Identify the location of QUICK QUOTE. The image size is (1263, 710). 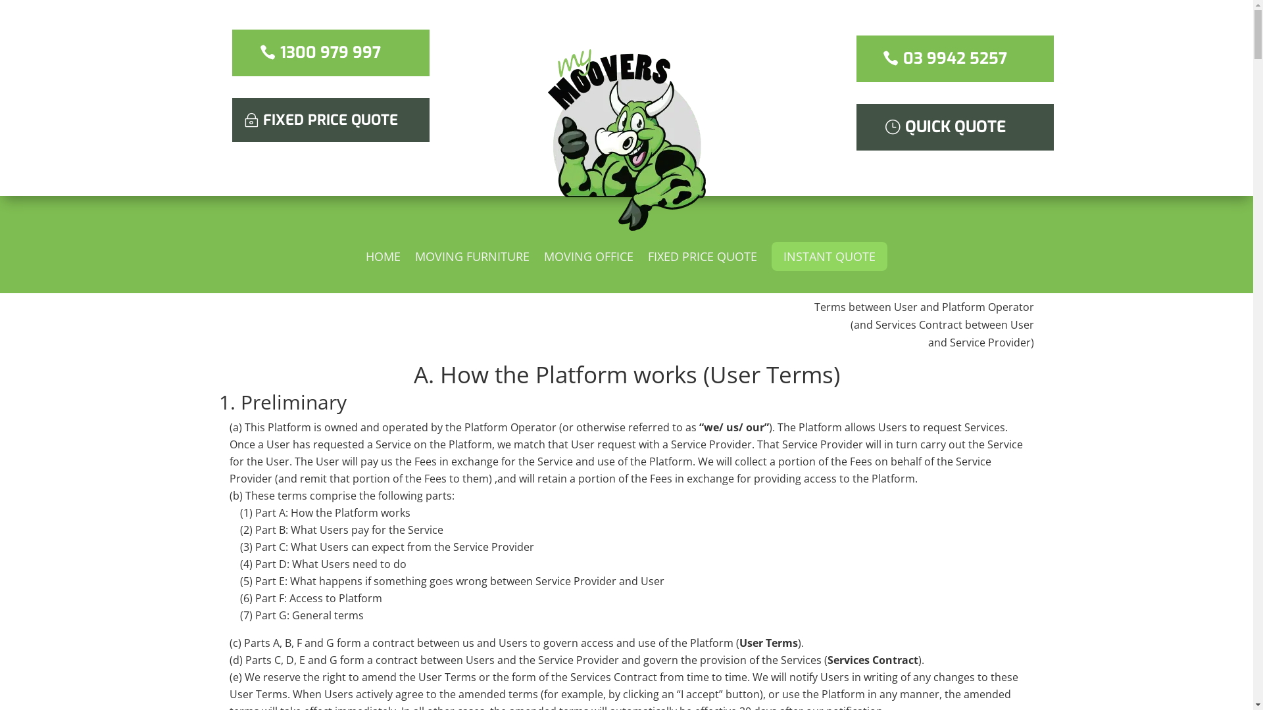
(955, 128).